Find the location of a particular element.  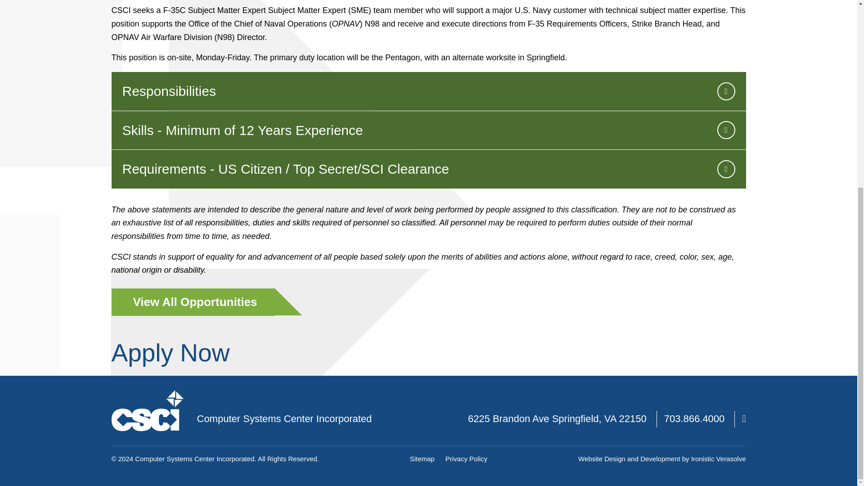

Sitemap is located at coordinates (422, 459).